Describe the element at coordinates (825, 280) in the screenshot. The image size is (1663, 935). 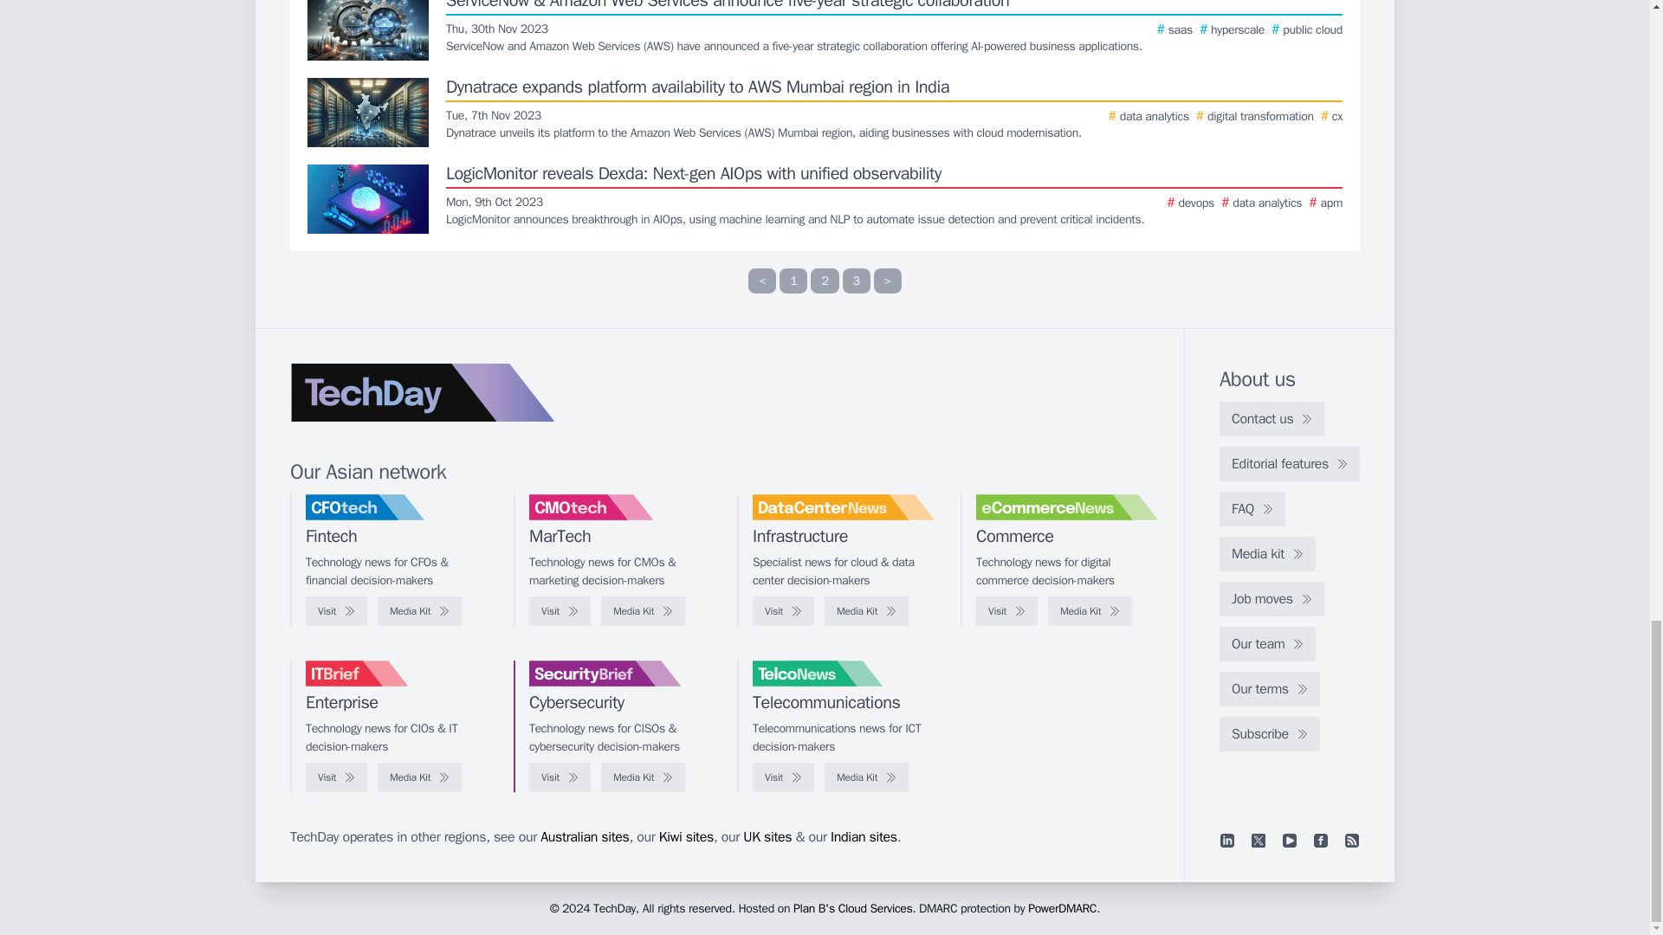
I see `2` at that location.